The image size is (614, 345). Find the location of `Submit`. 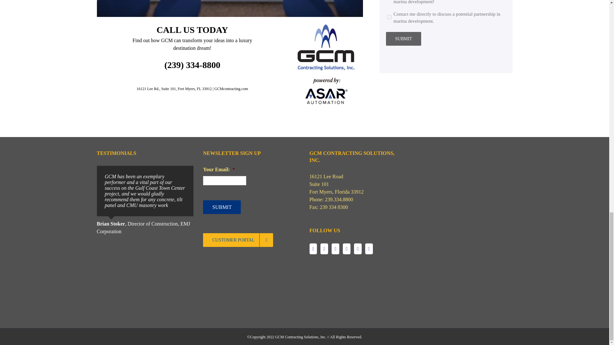

Submit is located at coordinates (222, 207).